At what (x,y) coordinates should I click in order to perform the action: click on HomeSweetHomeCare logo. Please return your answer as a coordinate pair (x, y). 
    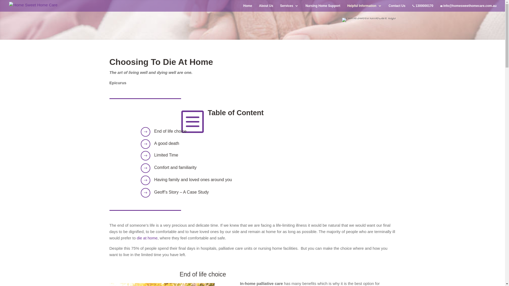
    Looking at the image, I should click on (369, 20).